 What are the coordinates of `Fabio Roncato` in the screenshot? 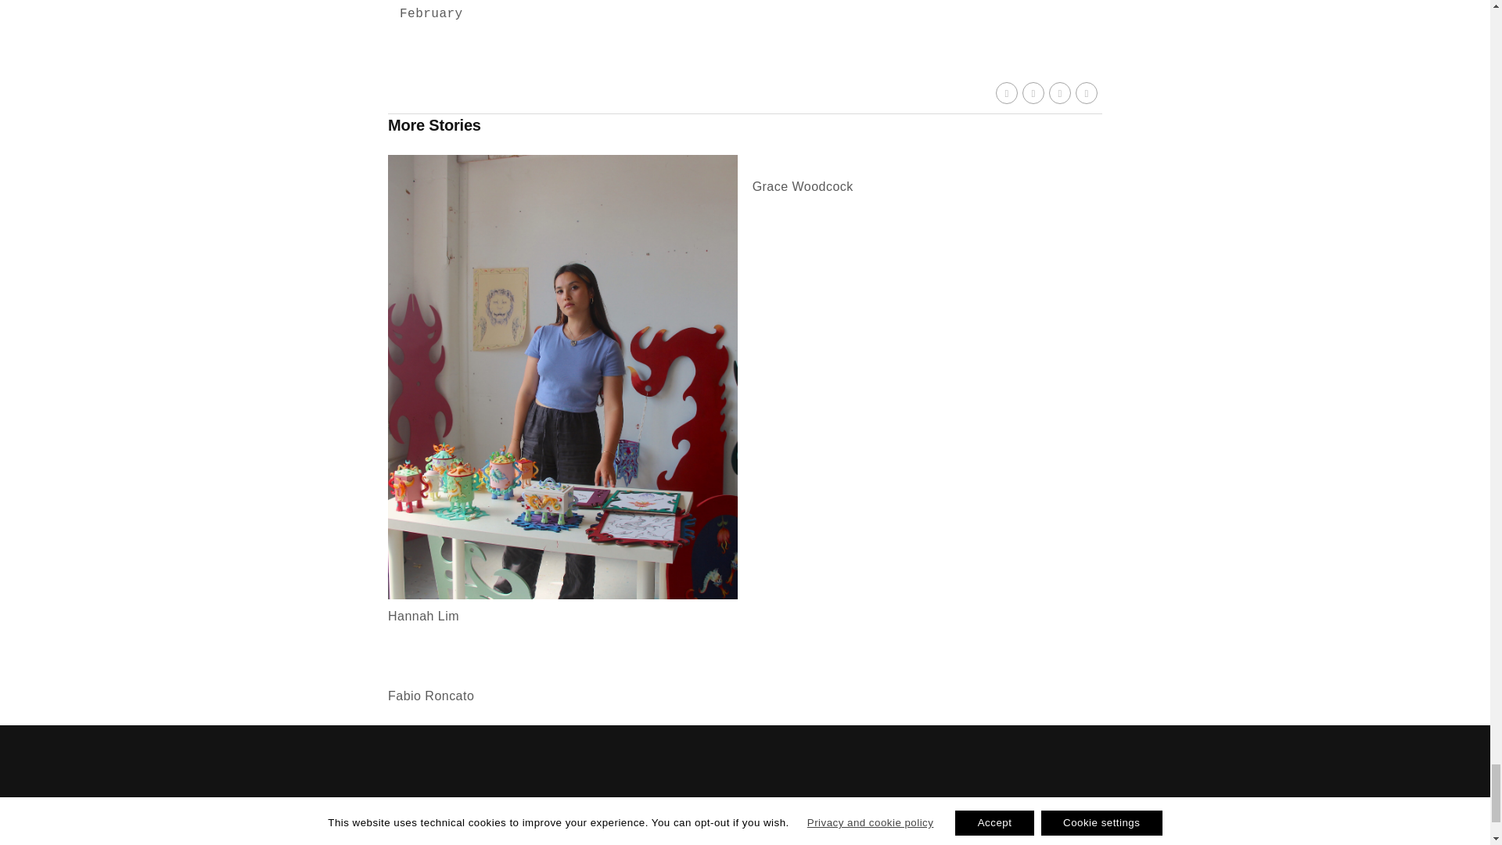 It's located at (562, 695).